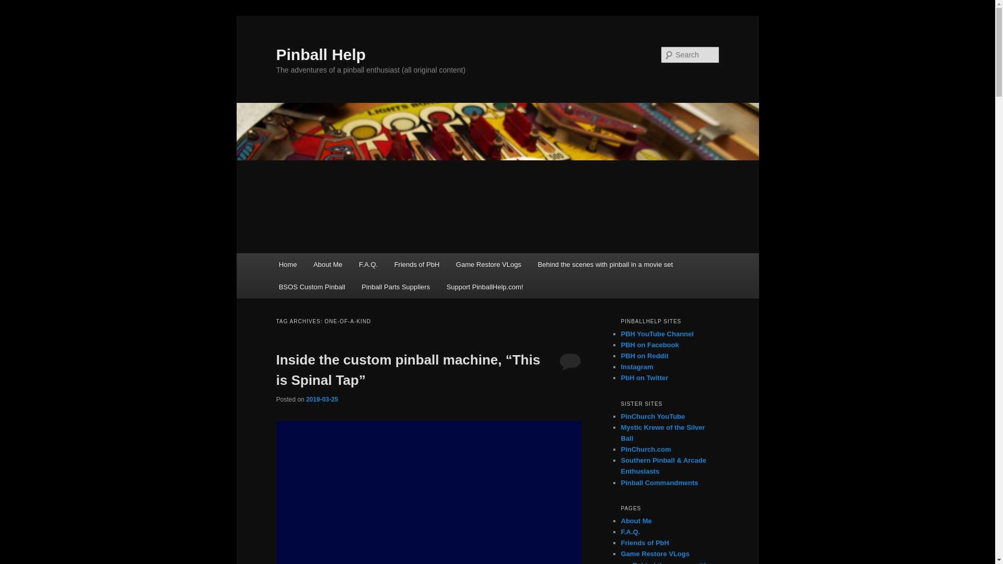 This screenshot has width=1003, height=564. Describe the element at coordinates (653, 416) in the screenshot. I see `PinChurch YouTube` at that location.